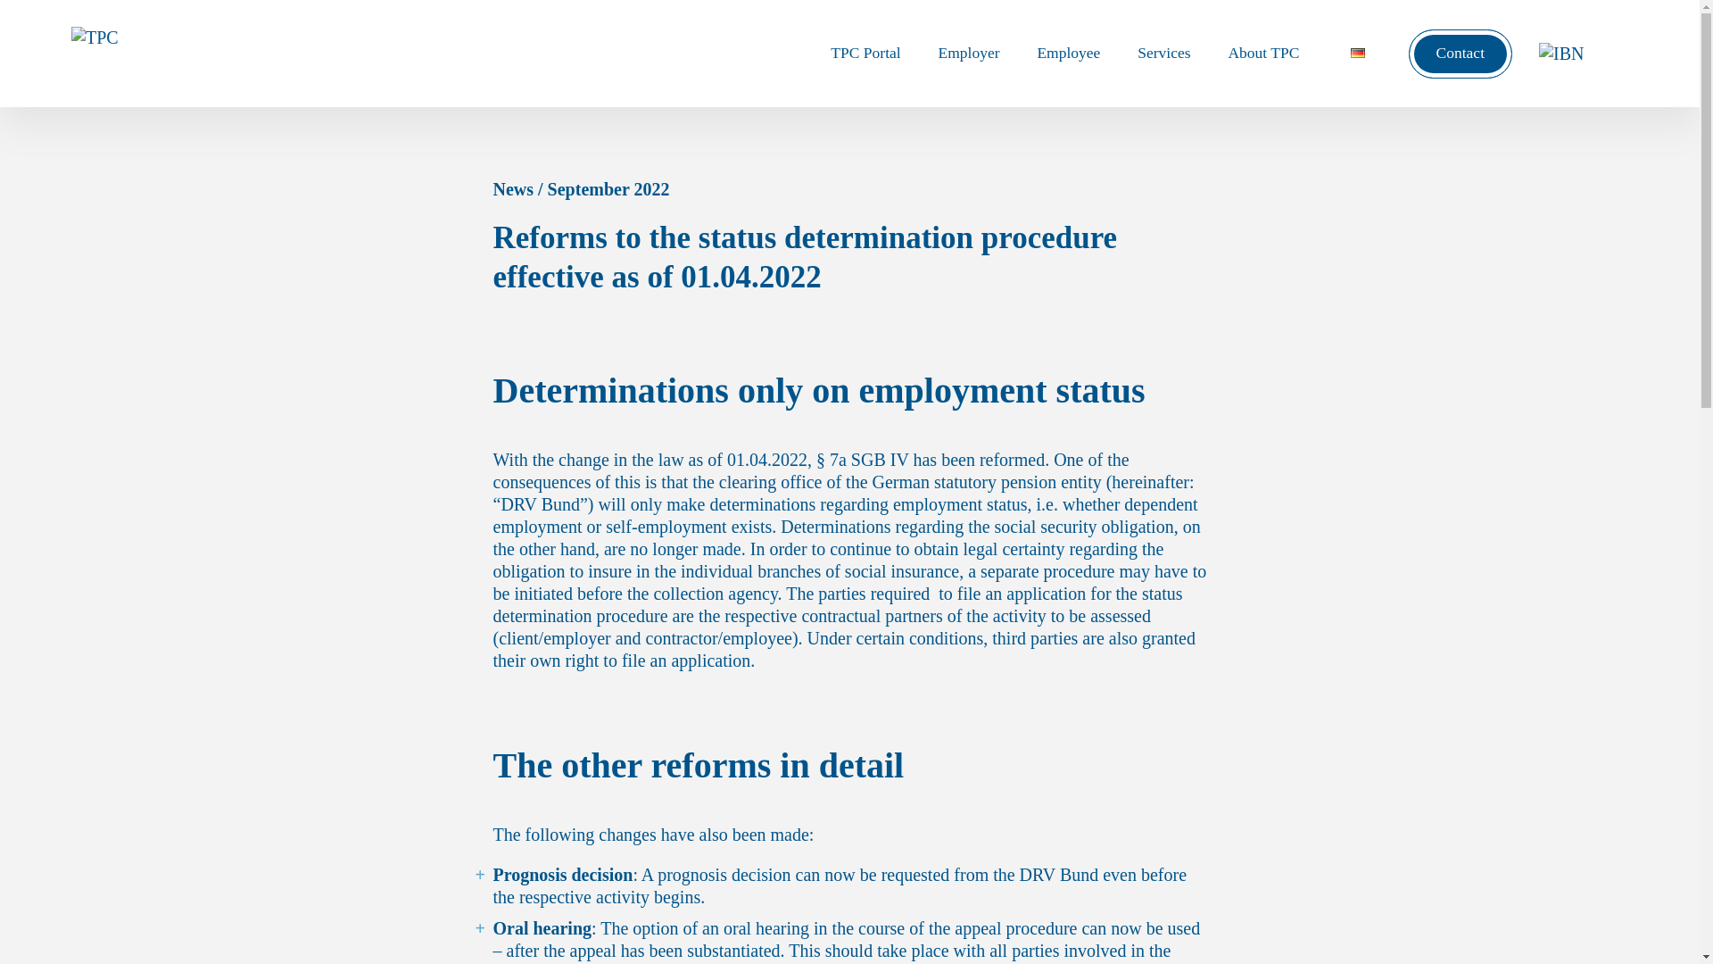 This screenshot has width=1713, height=964. I want to click on Services, so click(1163, 54).